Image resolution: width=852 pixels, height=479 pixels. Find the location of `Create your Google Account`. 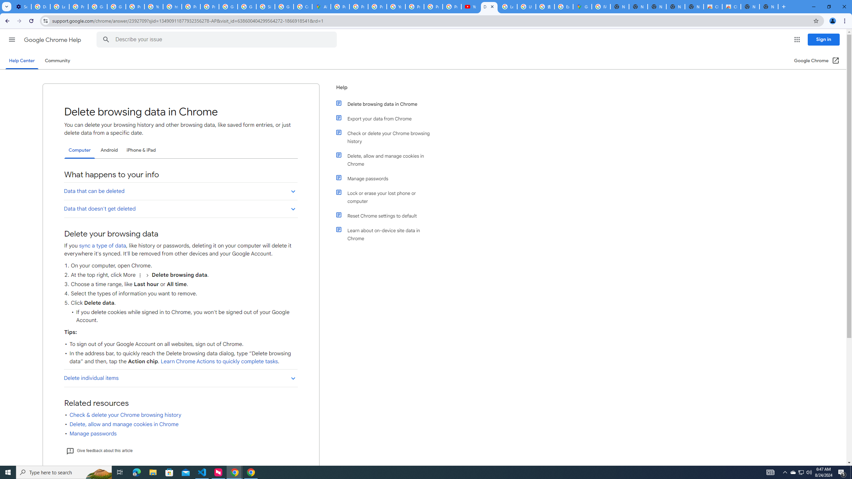

Create your Google Account is located at coordinates (303, 7).